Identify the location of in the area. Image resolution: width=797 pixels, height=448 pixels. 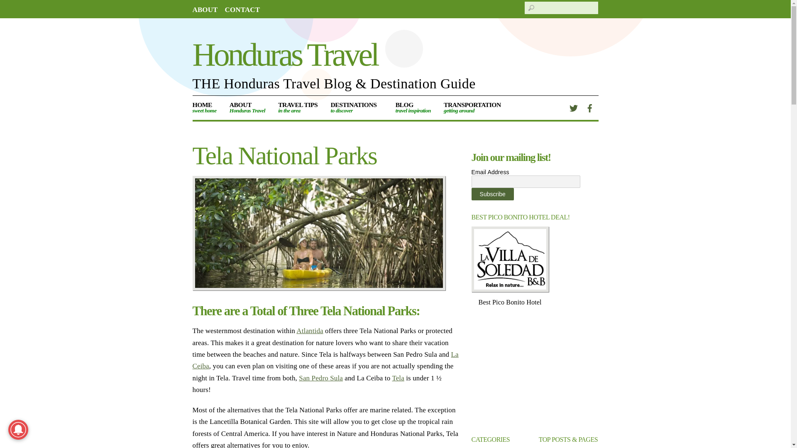
(298, 108).